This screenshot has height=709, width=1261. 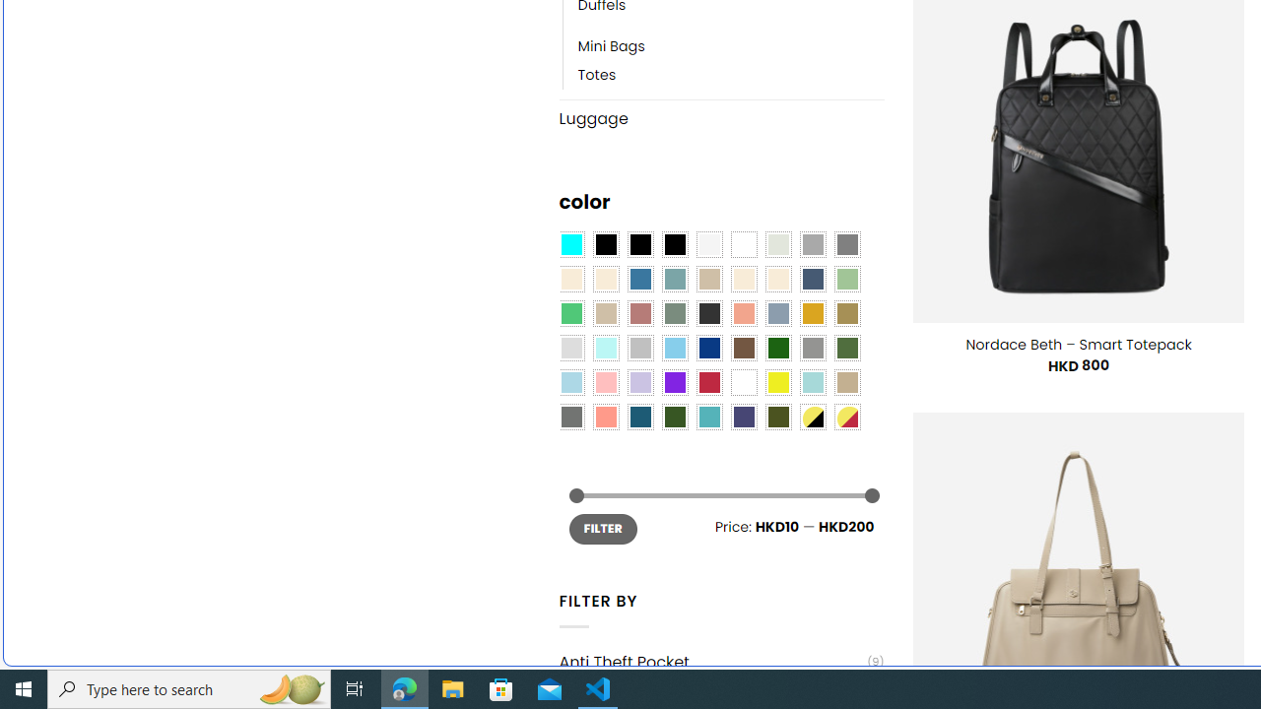 What do you see at coordinates (847, 279) in the screenshot?
I see `Light Green` at bounding box center [847, 279].